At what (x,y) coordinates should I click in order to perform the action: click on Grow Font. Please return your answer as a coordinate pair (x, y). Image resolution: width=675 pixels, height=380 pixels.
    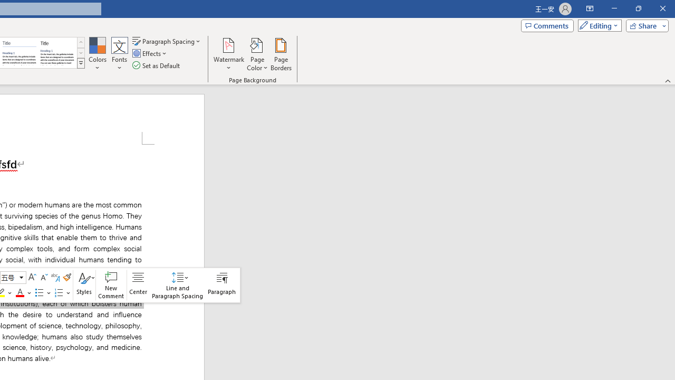
    Looking at the image, I should click on (32, 278).